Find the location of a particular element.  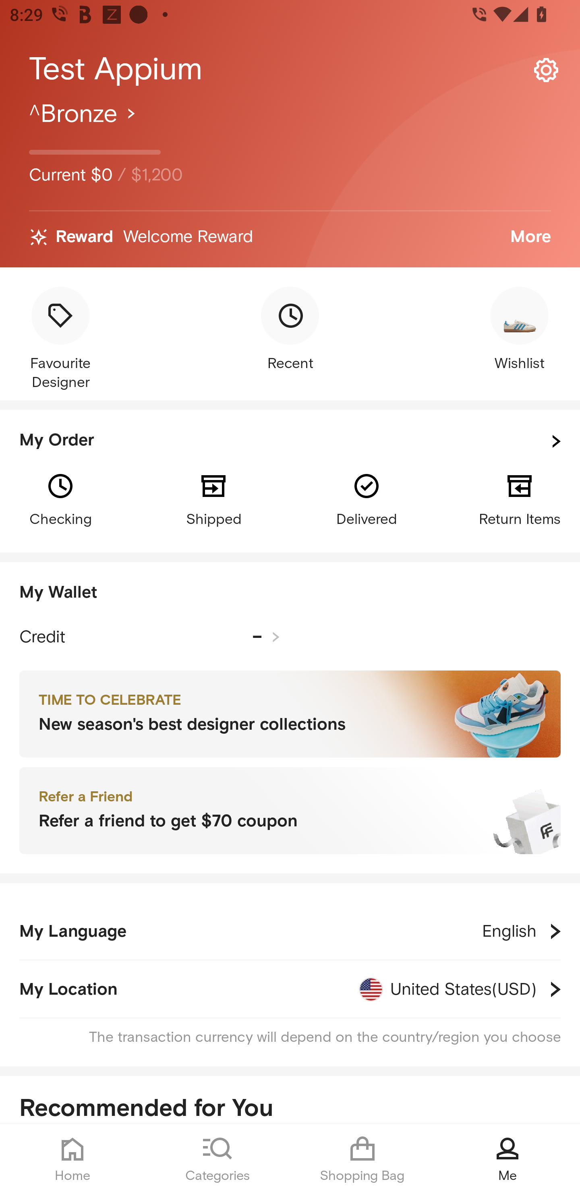

Wishlist is located at coordinates (520, 330).